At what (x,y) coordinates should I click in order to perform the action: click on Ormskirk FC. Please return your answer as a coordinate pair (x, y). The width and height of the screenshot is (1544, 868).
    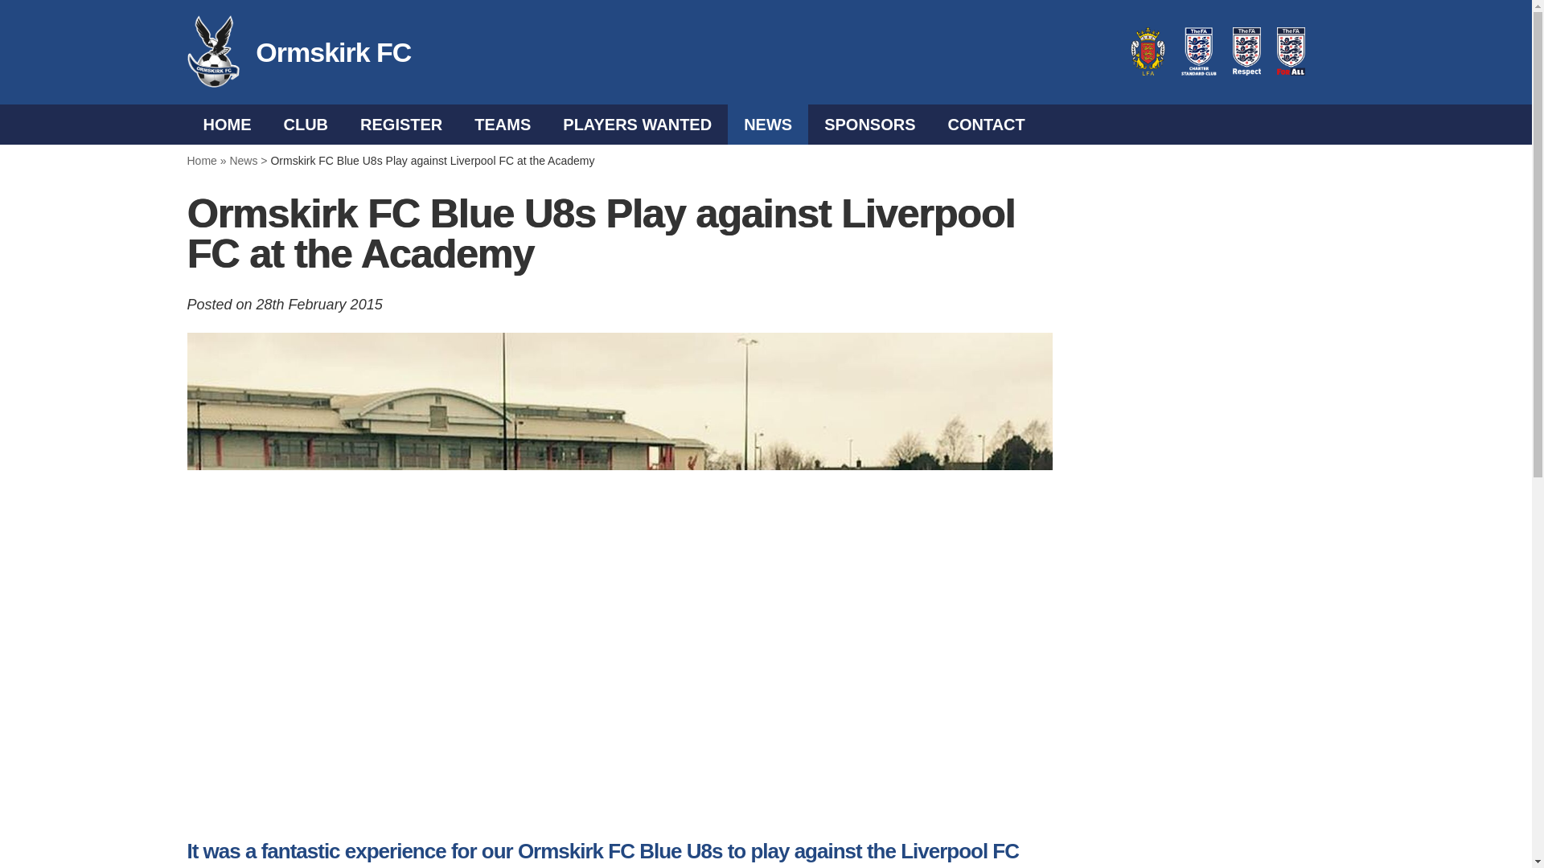
    Looking at the image, I should click on (325, 51).